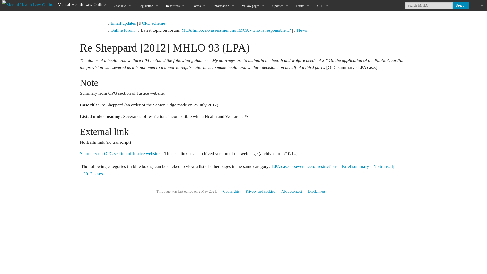 This screenshot has height=274, width=487. Describe the element at coordinates (175, 6) in the screenshot. I see `Resources` at that location.